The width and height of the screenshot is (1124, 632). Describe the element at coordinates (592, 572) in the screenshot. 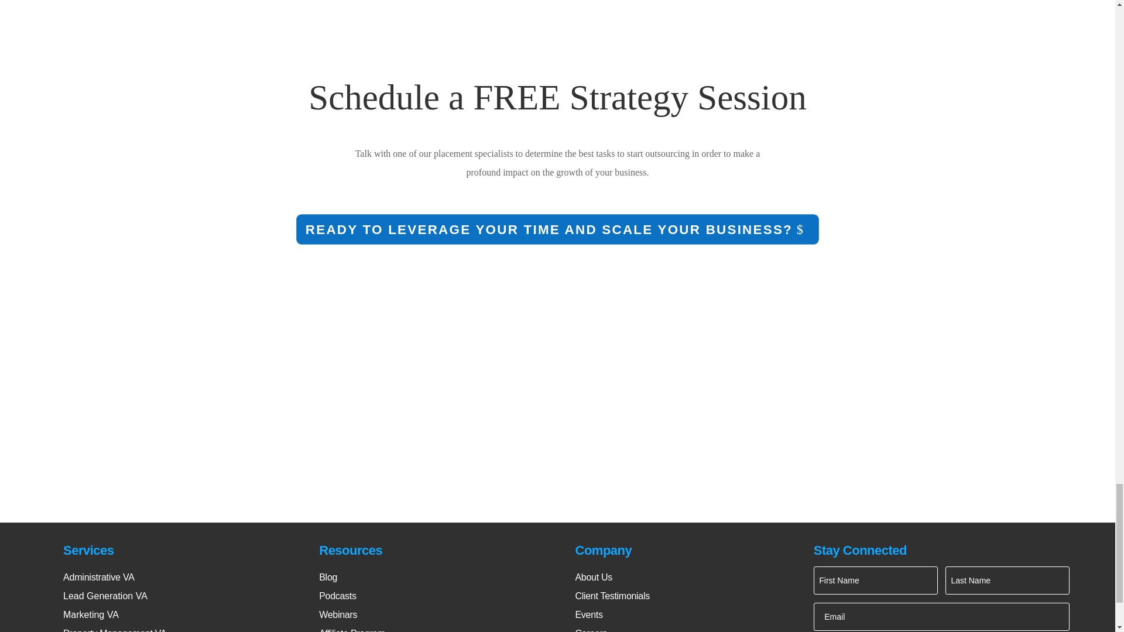

I see `About Us` at that location.